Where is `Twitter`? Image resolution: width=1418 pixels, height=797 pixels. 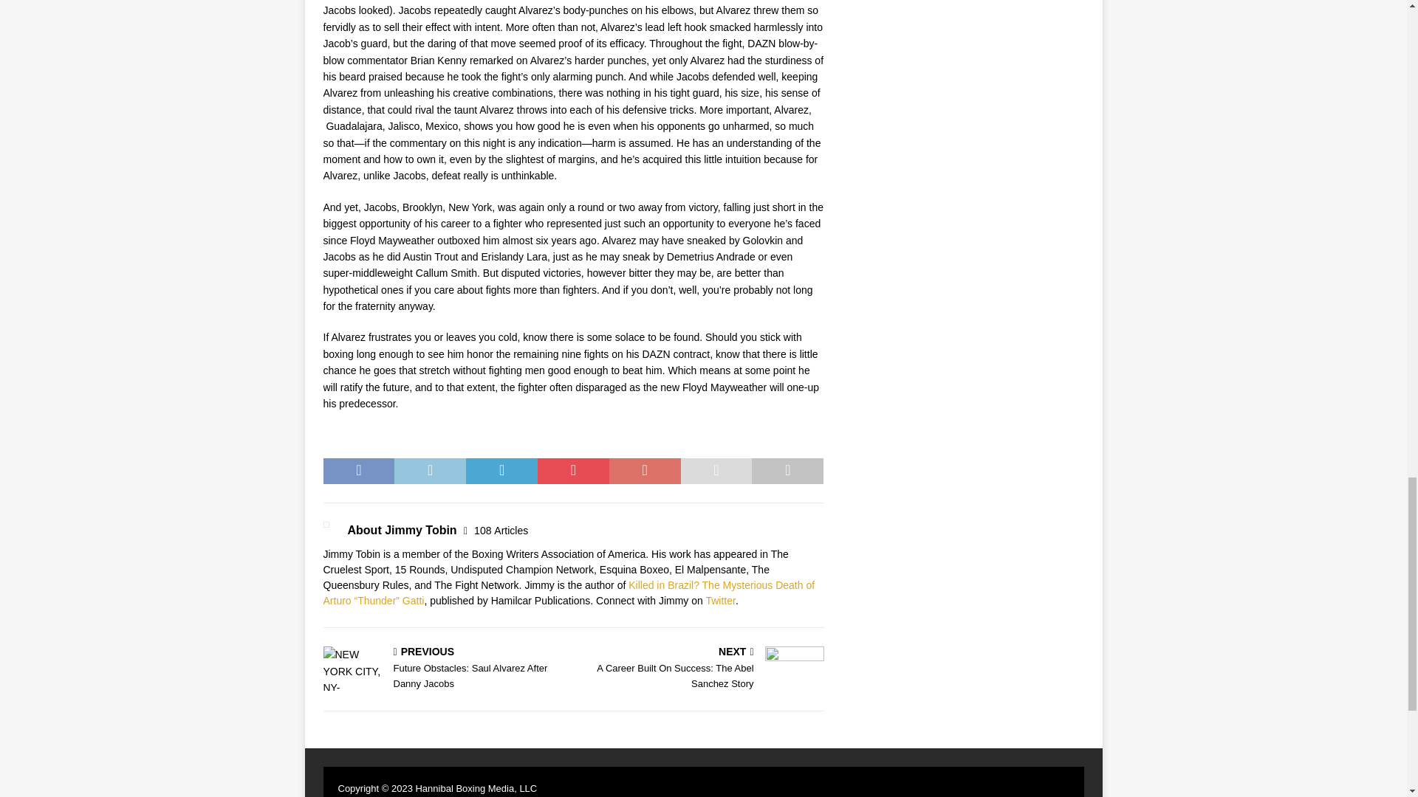 Twitter is located at coordinates (702, 669).